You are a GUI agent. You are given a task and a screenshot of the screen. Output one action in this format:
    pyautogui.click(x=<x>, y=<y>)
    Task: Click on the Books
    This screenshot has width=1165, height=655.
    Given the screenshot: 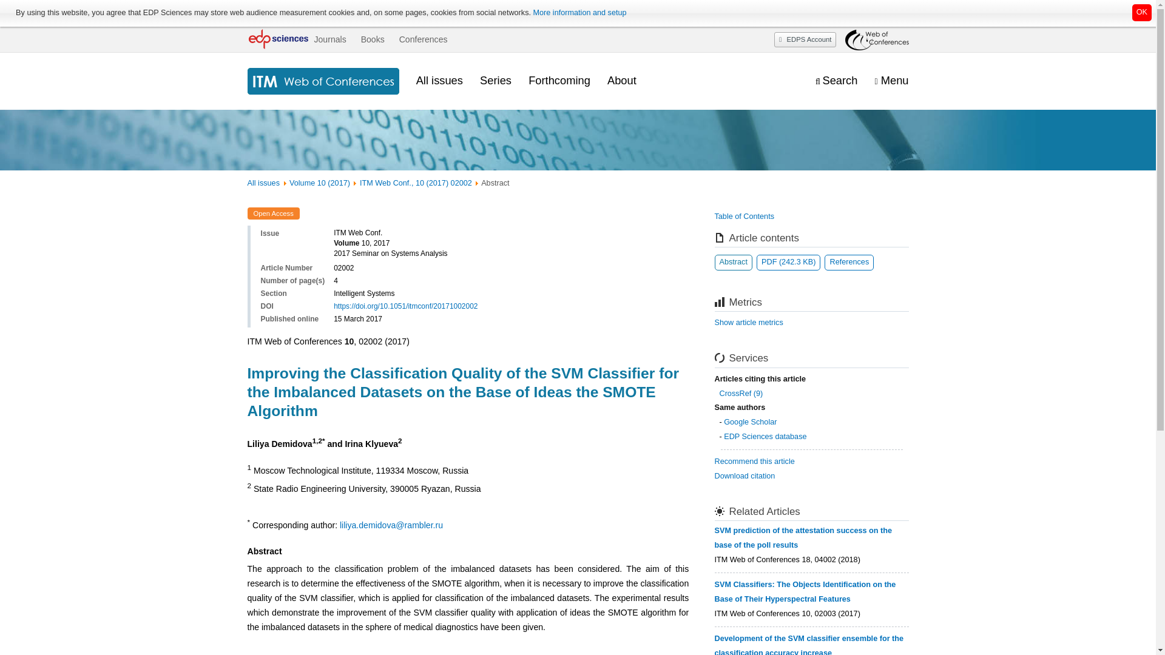 What is the action you would take?
    pyautogui.click(x=373, y=39)
    